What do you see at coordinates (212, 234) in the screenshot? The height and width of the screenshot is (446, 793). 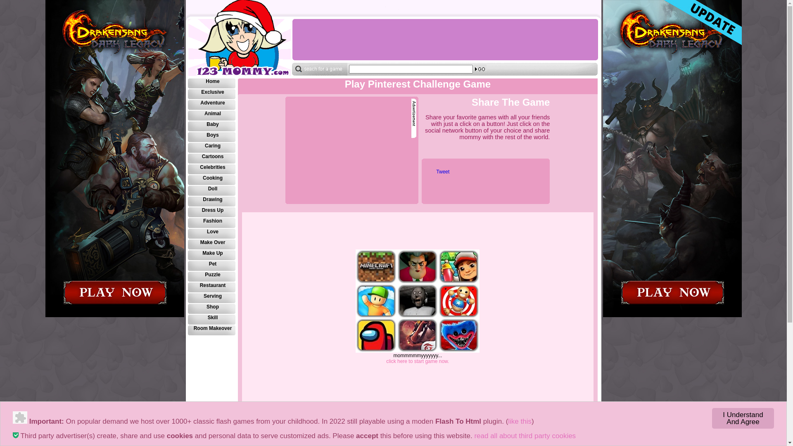 I see `Love` at bounding box center [212, 234].